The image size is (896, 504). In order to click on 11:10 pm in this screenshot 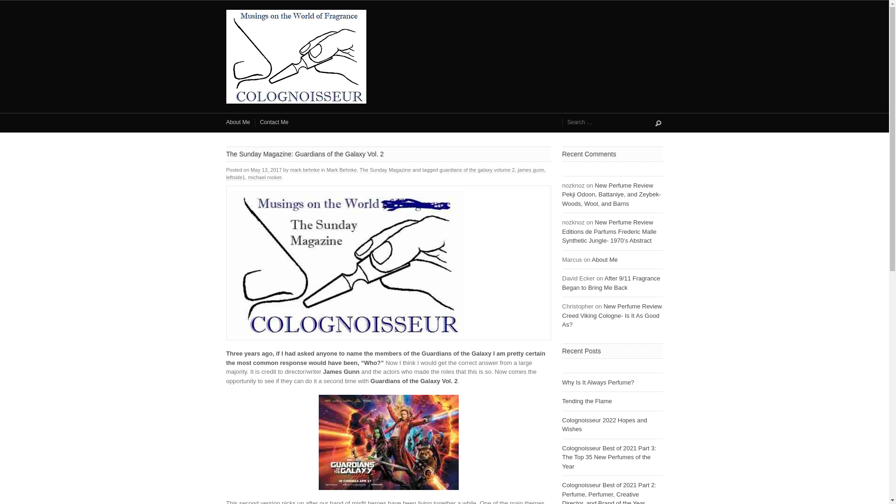, I will do `click(266, 170)`.